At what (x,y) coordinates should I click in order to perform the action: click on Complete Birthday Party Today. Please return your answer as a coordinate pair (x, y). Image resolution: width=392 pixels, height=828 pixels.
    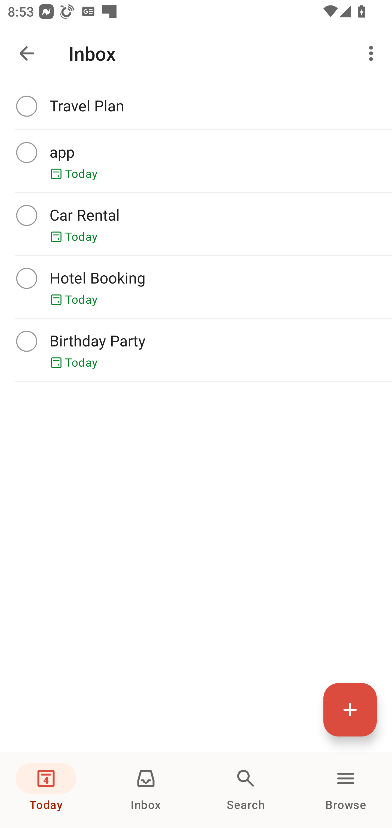
    Looking at the image, I should click on (196, 350).